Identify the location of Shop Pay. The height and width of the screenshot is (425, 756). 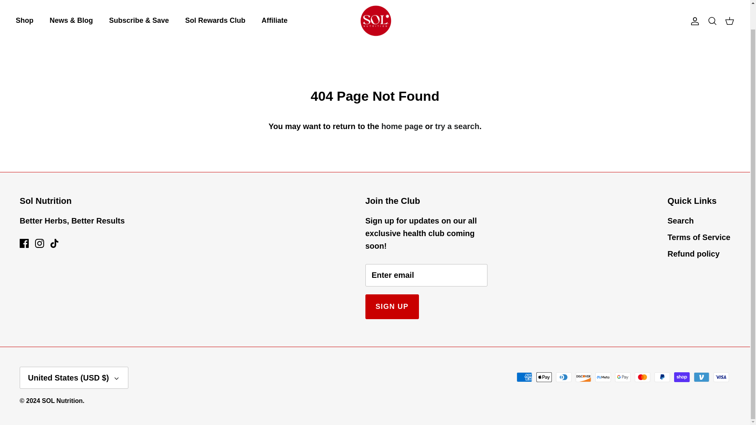
(682, 377).